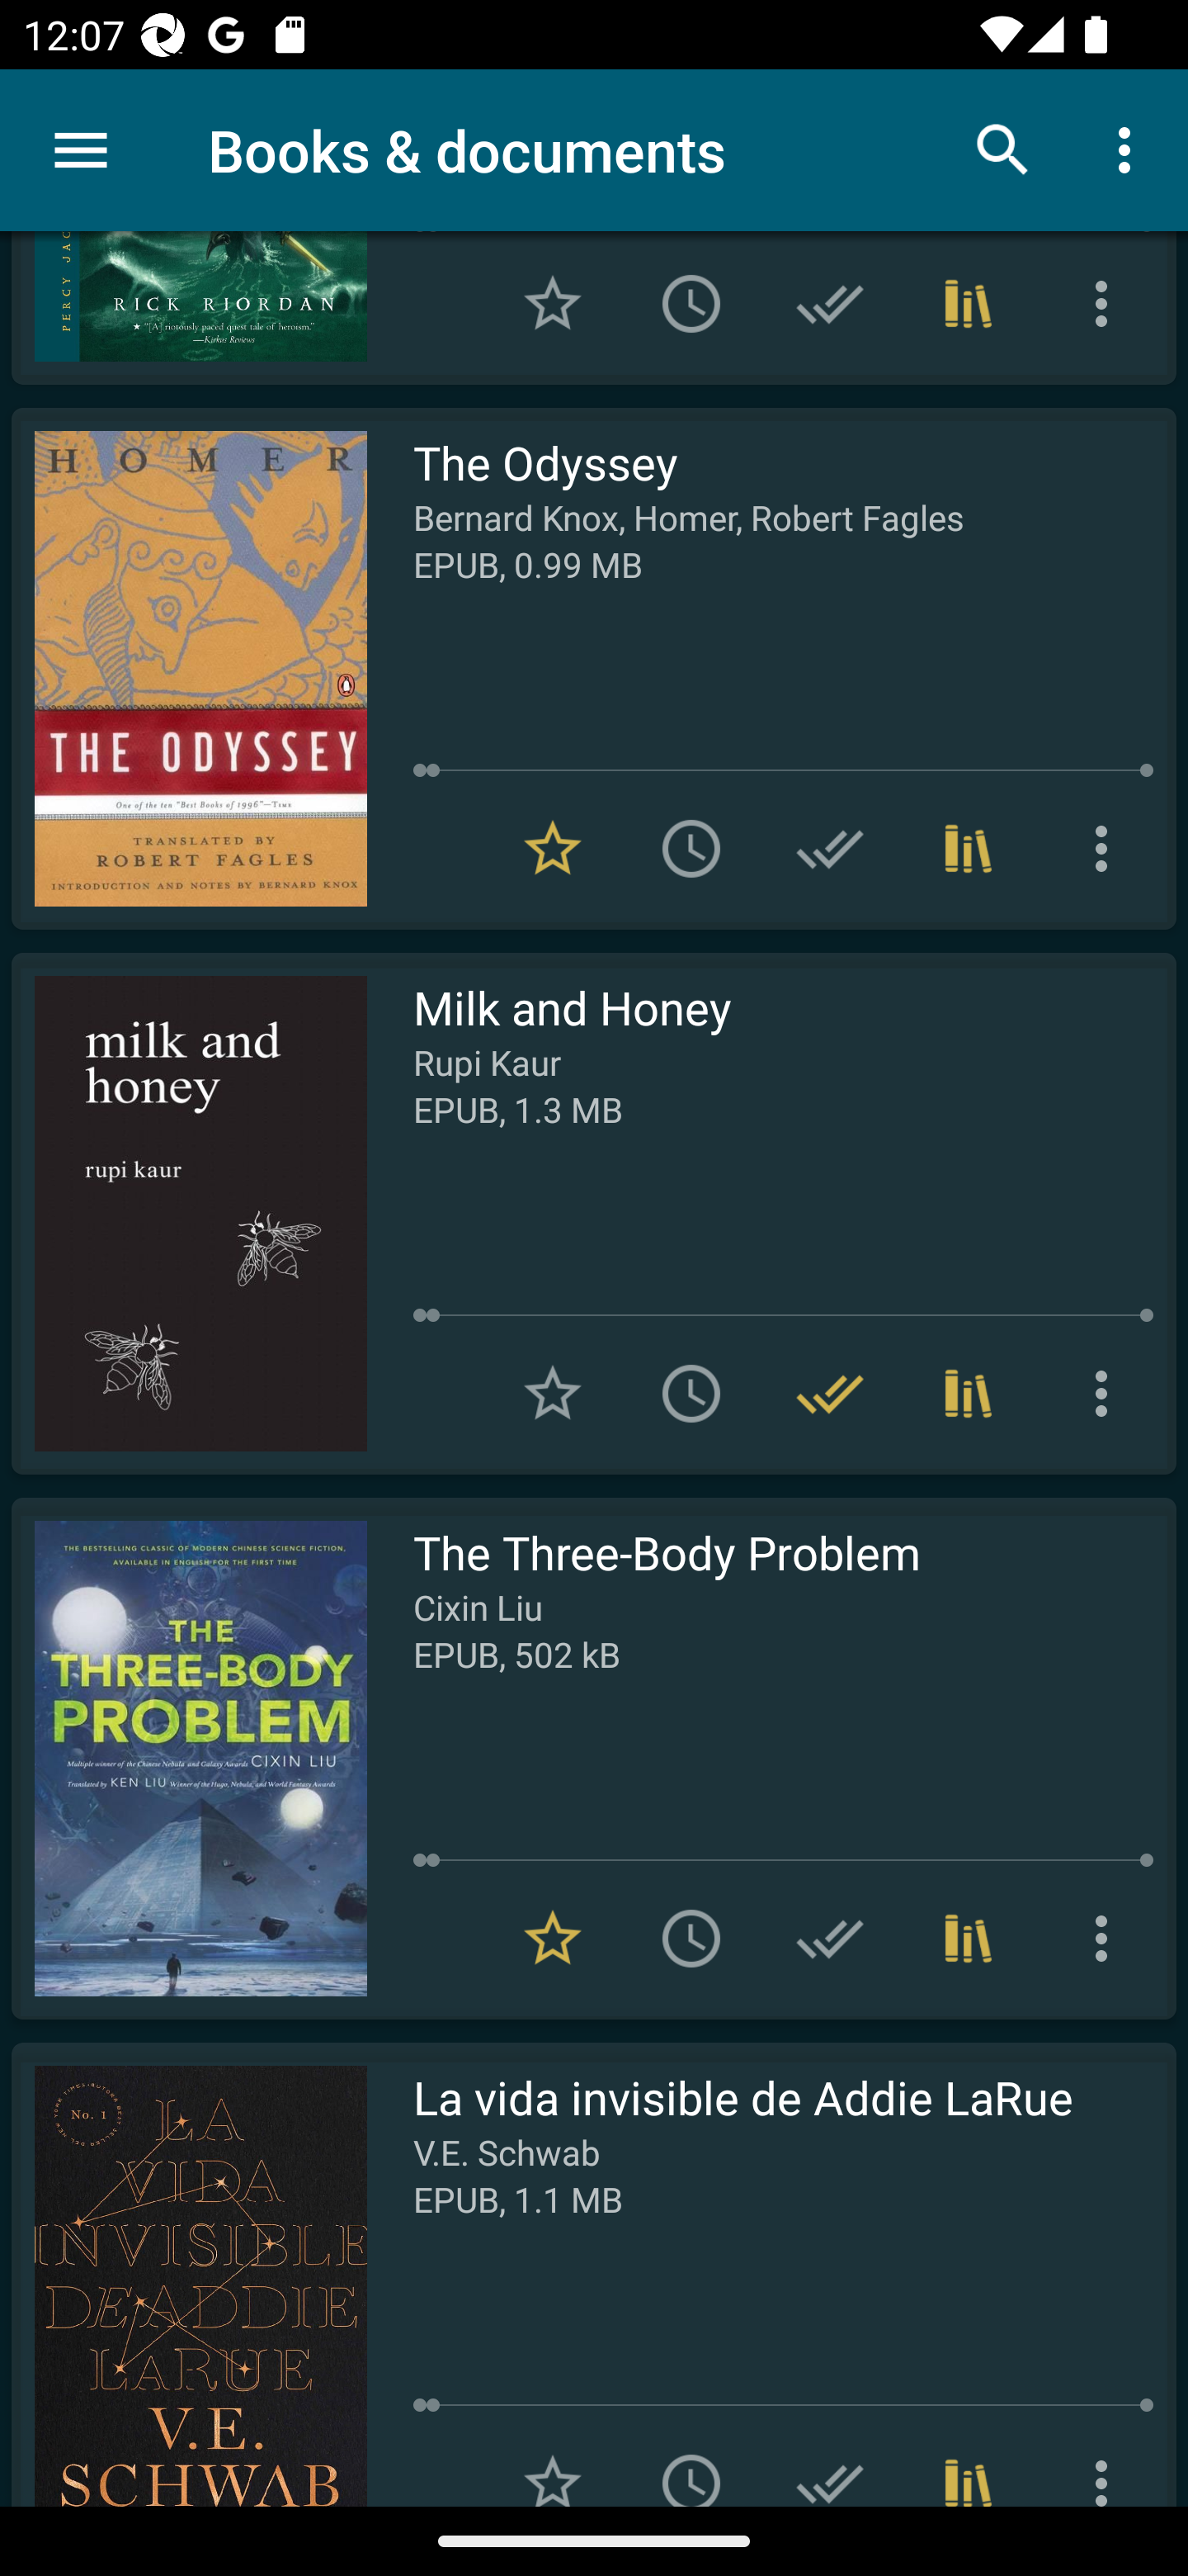 This screenshot has width=1188, height=2576. What do you see at coordinates (553, 2460) in the screenshot?
I see `Add to Favorites` at bounding box center [553, 2460].